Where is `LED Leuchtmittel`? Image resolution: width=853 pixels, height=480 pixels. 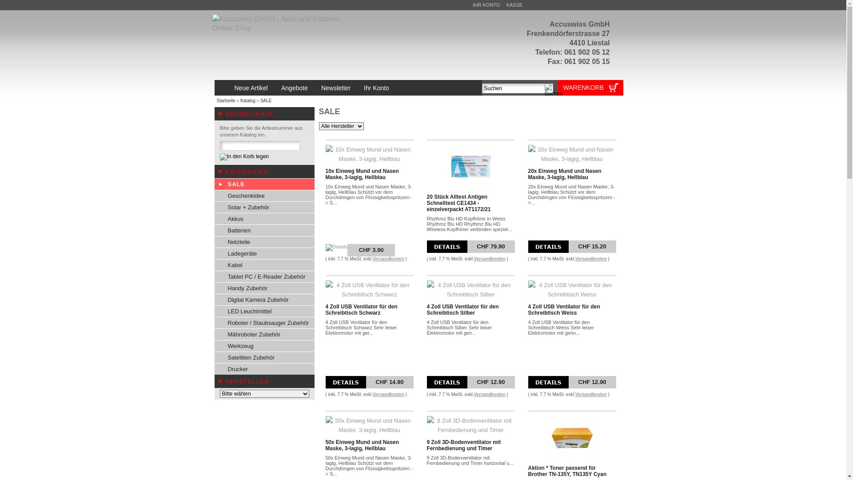
LED Leuchtmittel is located at coordinates (264, 311).